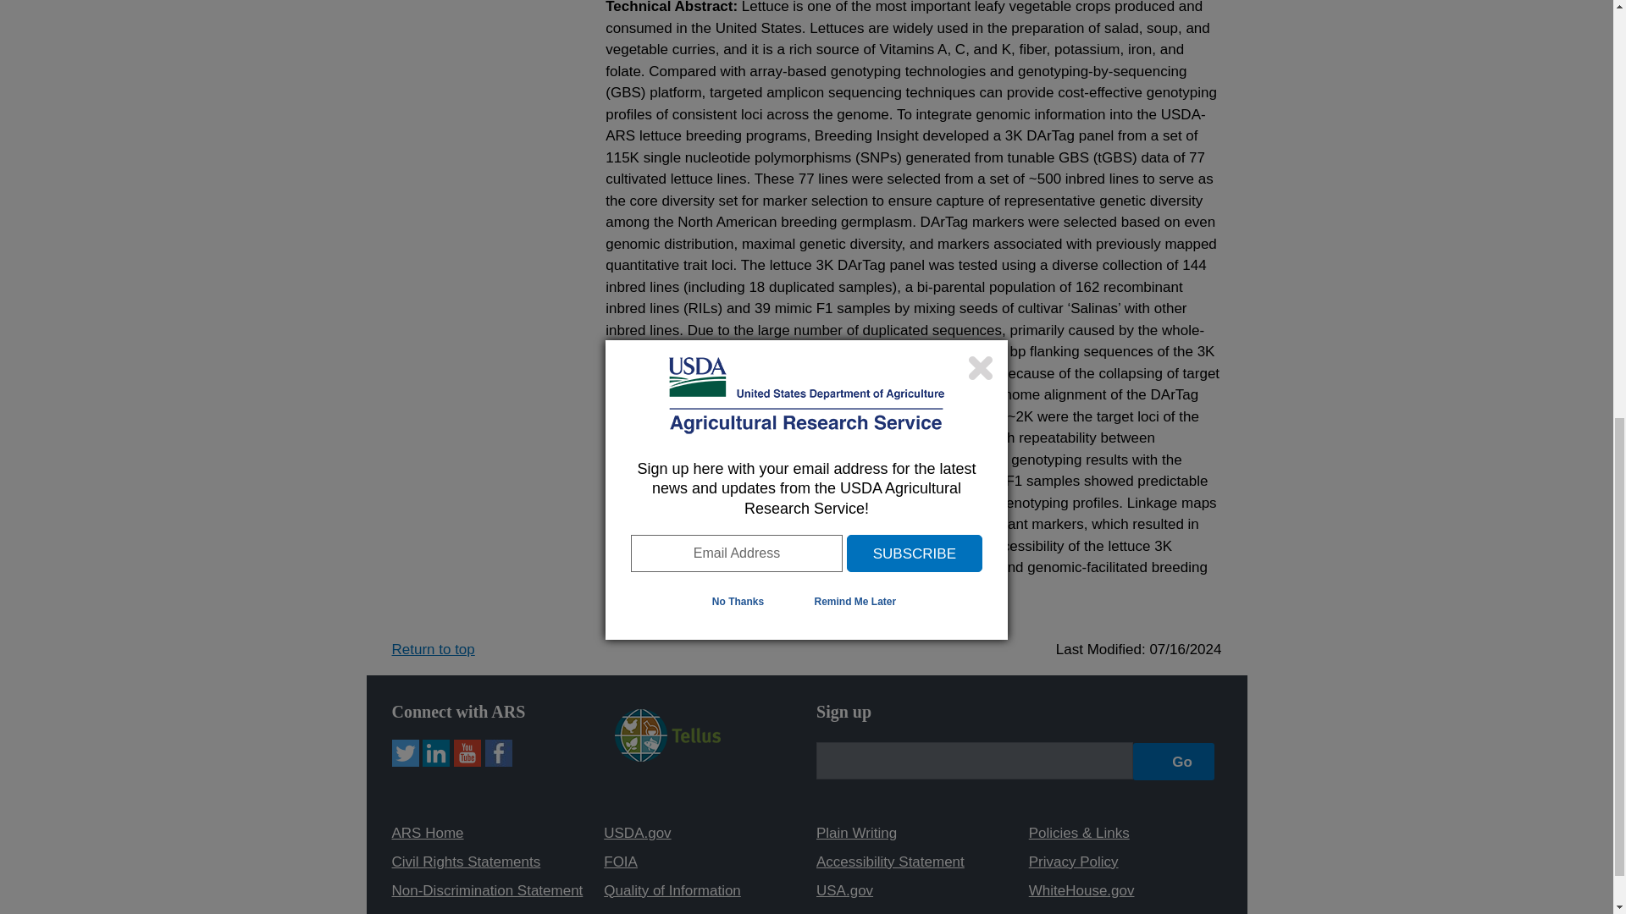 The width and height of the screenshot is (1626, 914). I want to click on Youtube, so click(467, 753).